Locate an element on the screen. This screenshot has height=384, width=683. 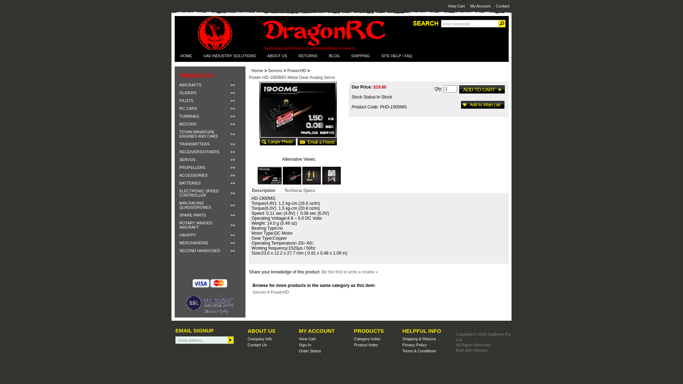
Order Status is located at coordinates (310, 351).